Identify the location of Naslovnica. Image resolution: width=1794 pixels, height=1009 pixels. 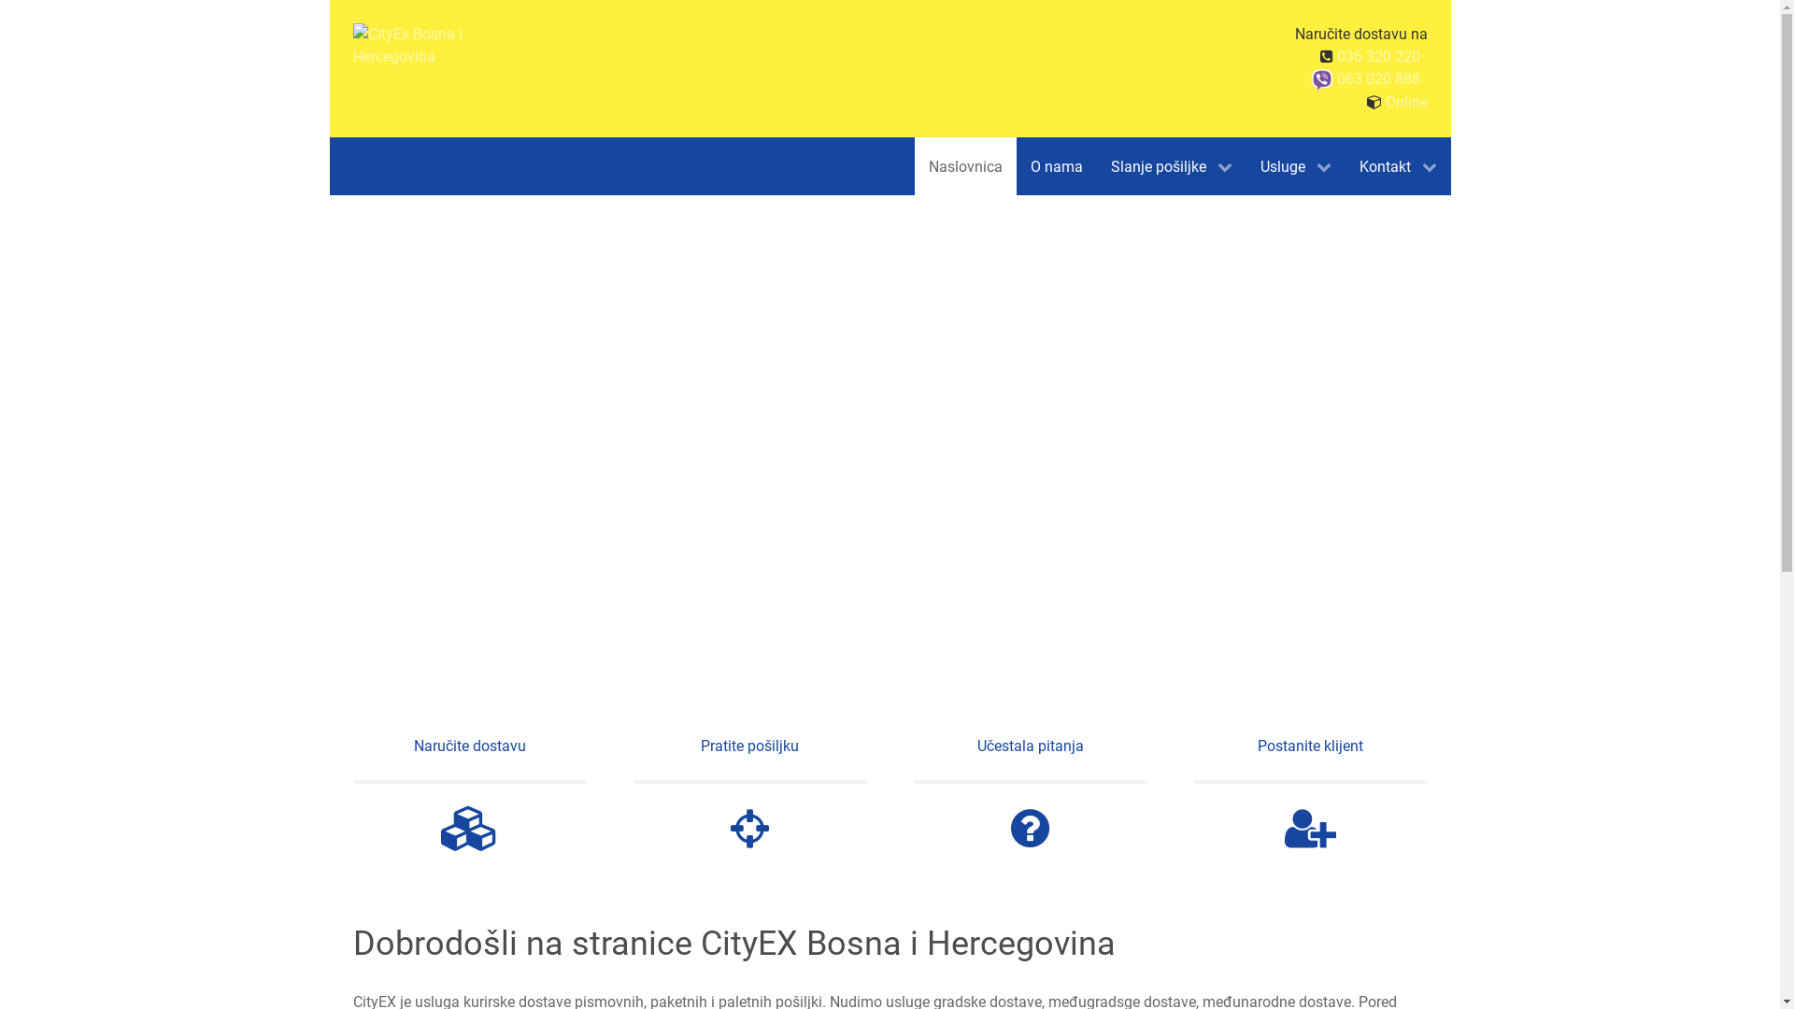
(964, 166).